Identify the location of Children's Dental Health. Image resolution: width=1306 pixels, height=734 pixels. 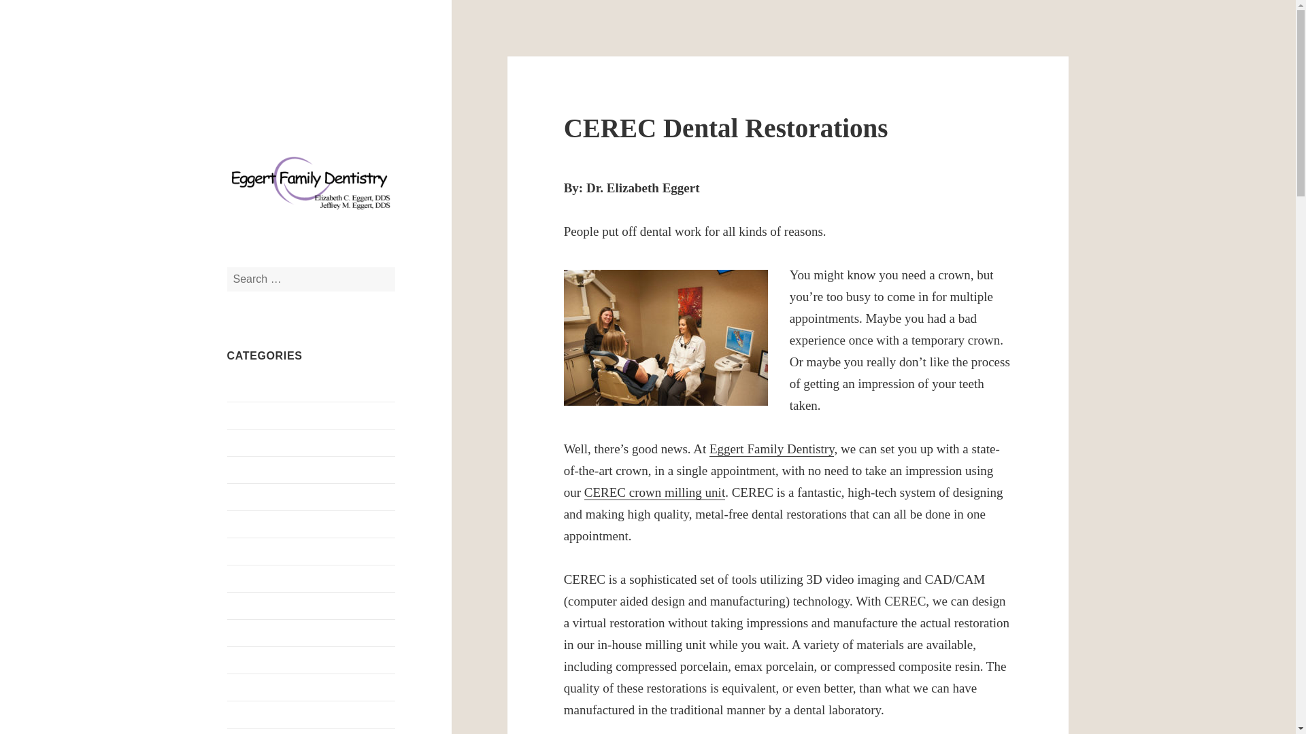
(280, 496).